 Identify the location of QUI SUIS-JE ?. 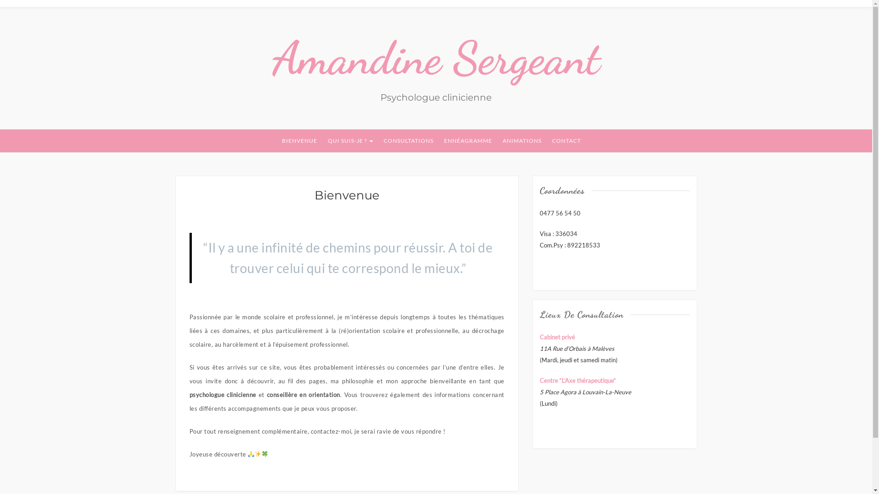
(351, 141).